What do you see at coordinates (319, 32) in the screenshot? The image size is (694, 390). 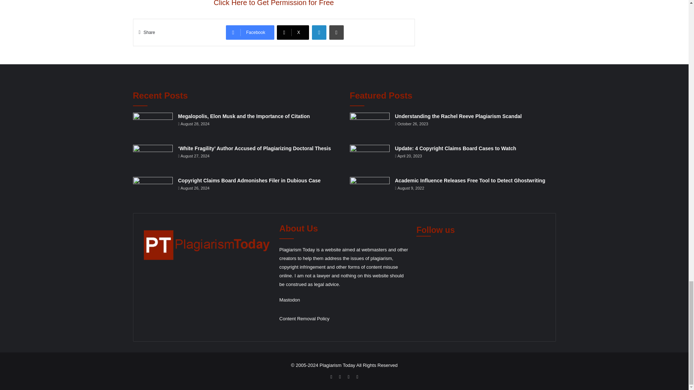 I see `LinkedIn` at bounding box center [319, 32].